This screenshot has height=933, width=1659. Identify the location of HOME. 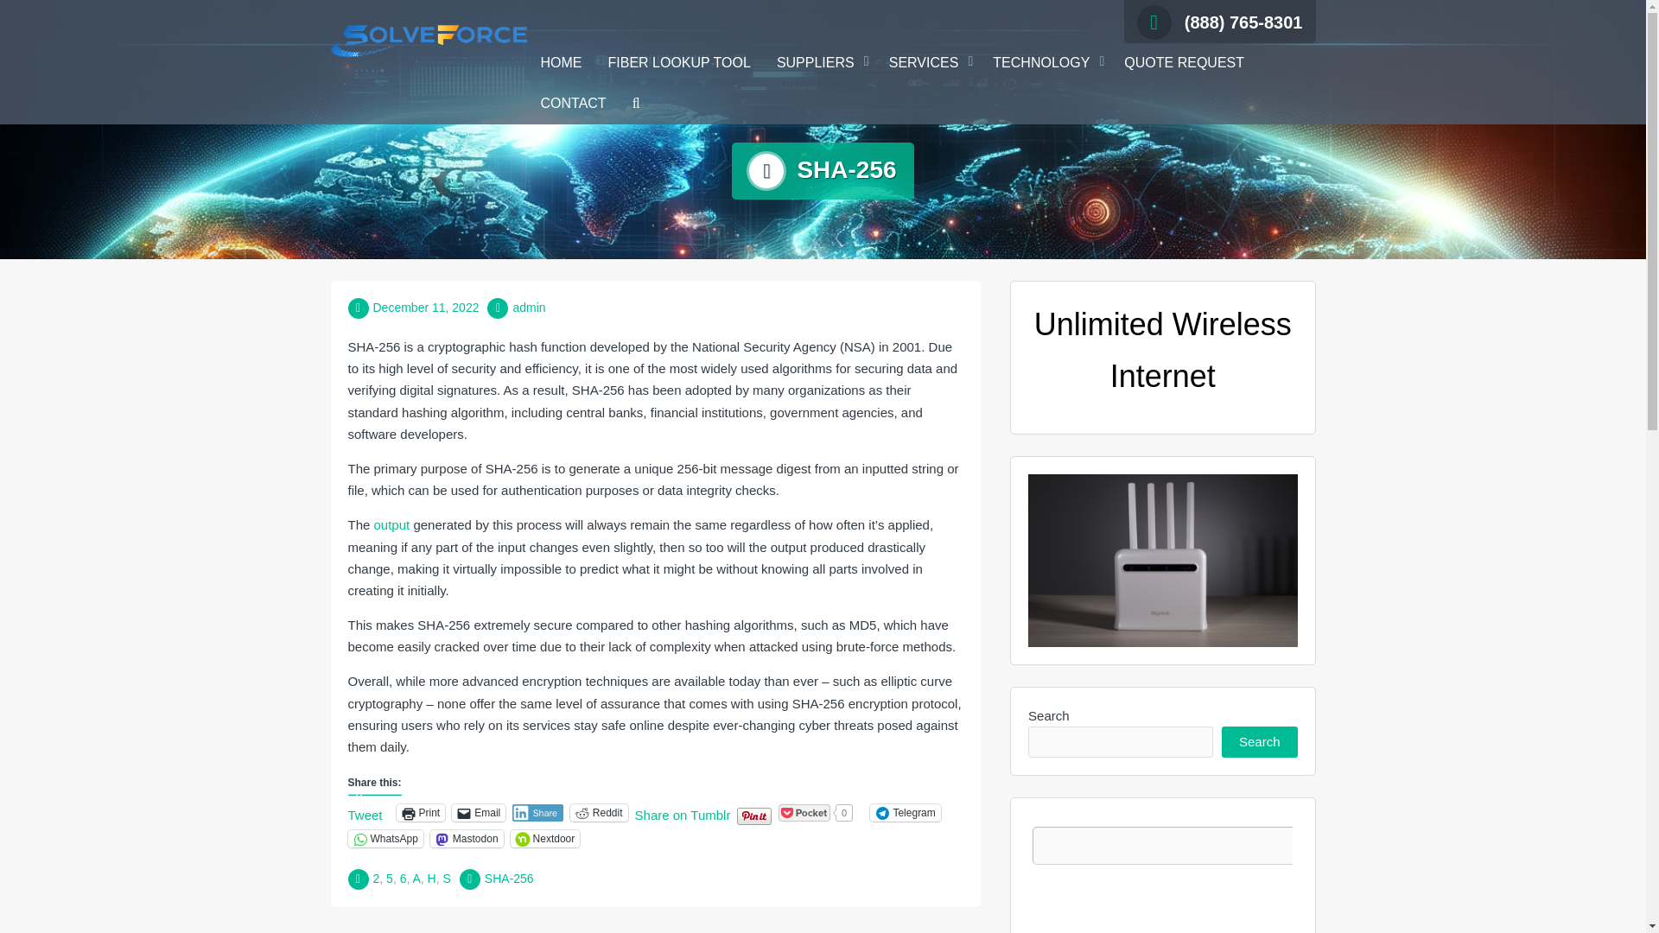
(560, 63).